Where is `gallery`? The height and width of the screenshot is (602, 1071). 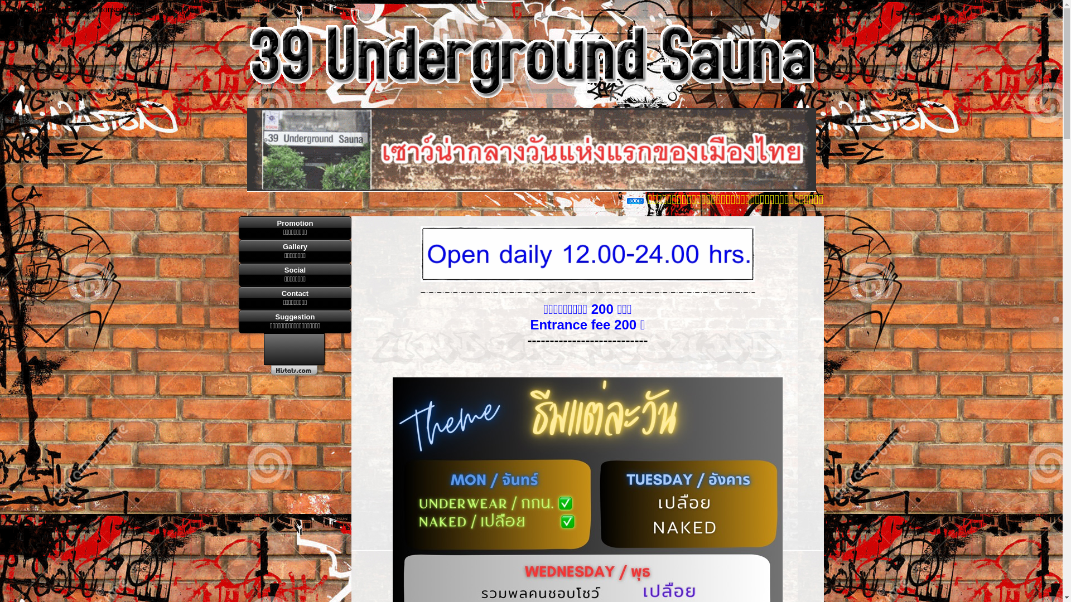
gallery is located at coordinates (42, 9).